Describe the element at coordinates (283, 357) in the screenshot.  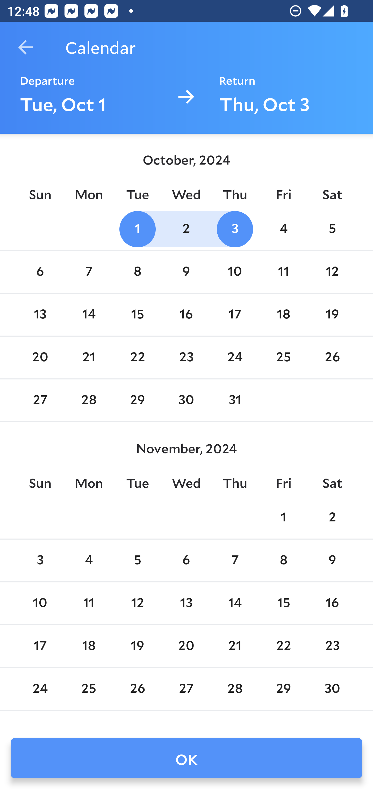
I see `25` at that location.